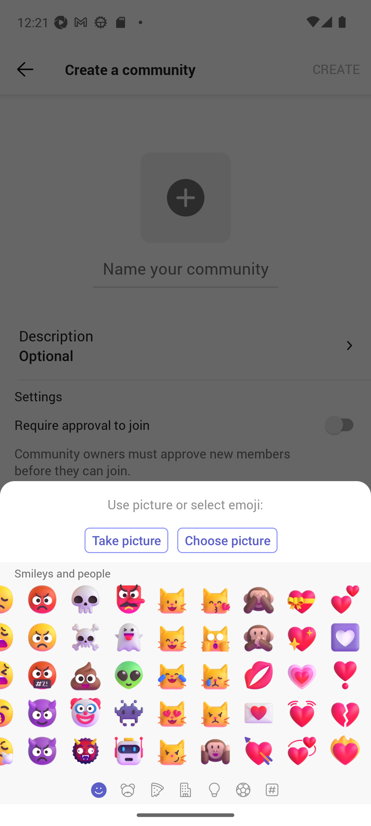 The width and height of the screenshot is (371, 826). Describe the element at coordinates (345, 675) in the screenshot. I see `Heart exclamation emoji` at that location.